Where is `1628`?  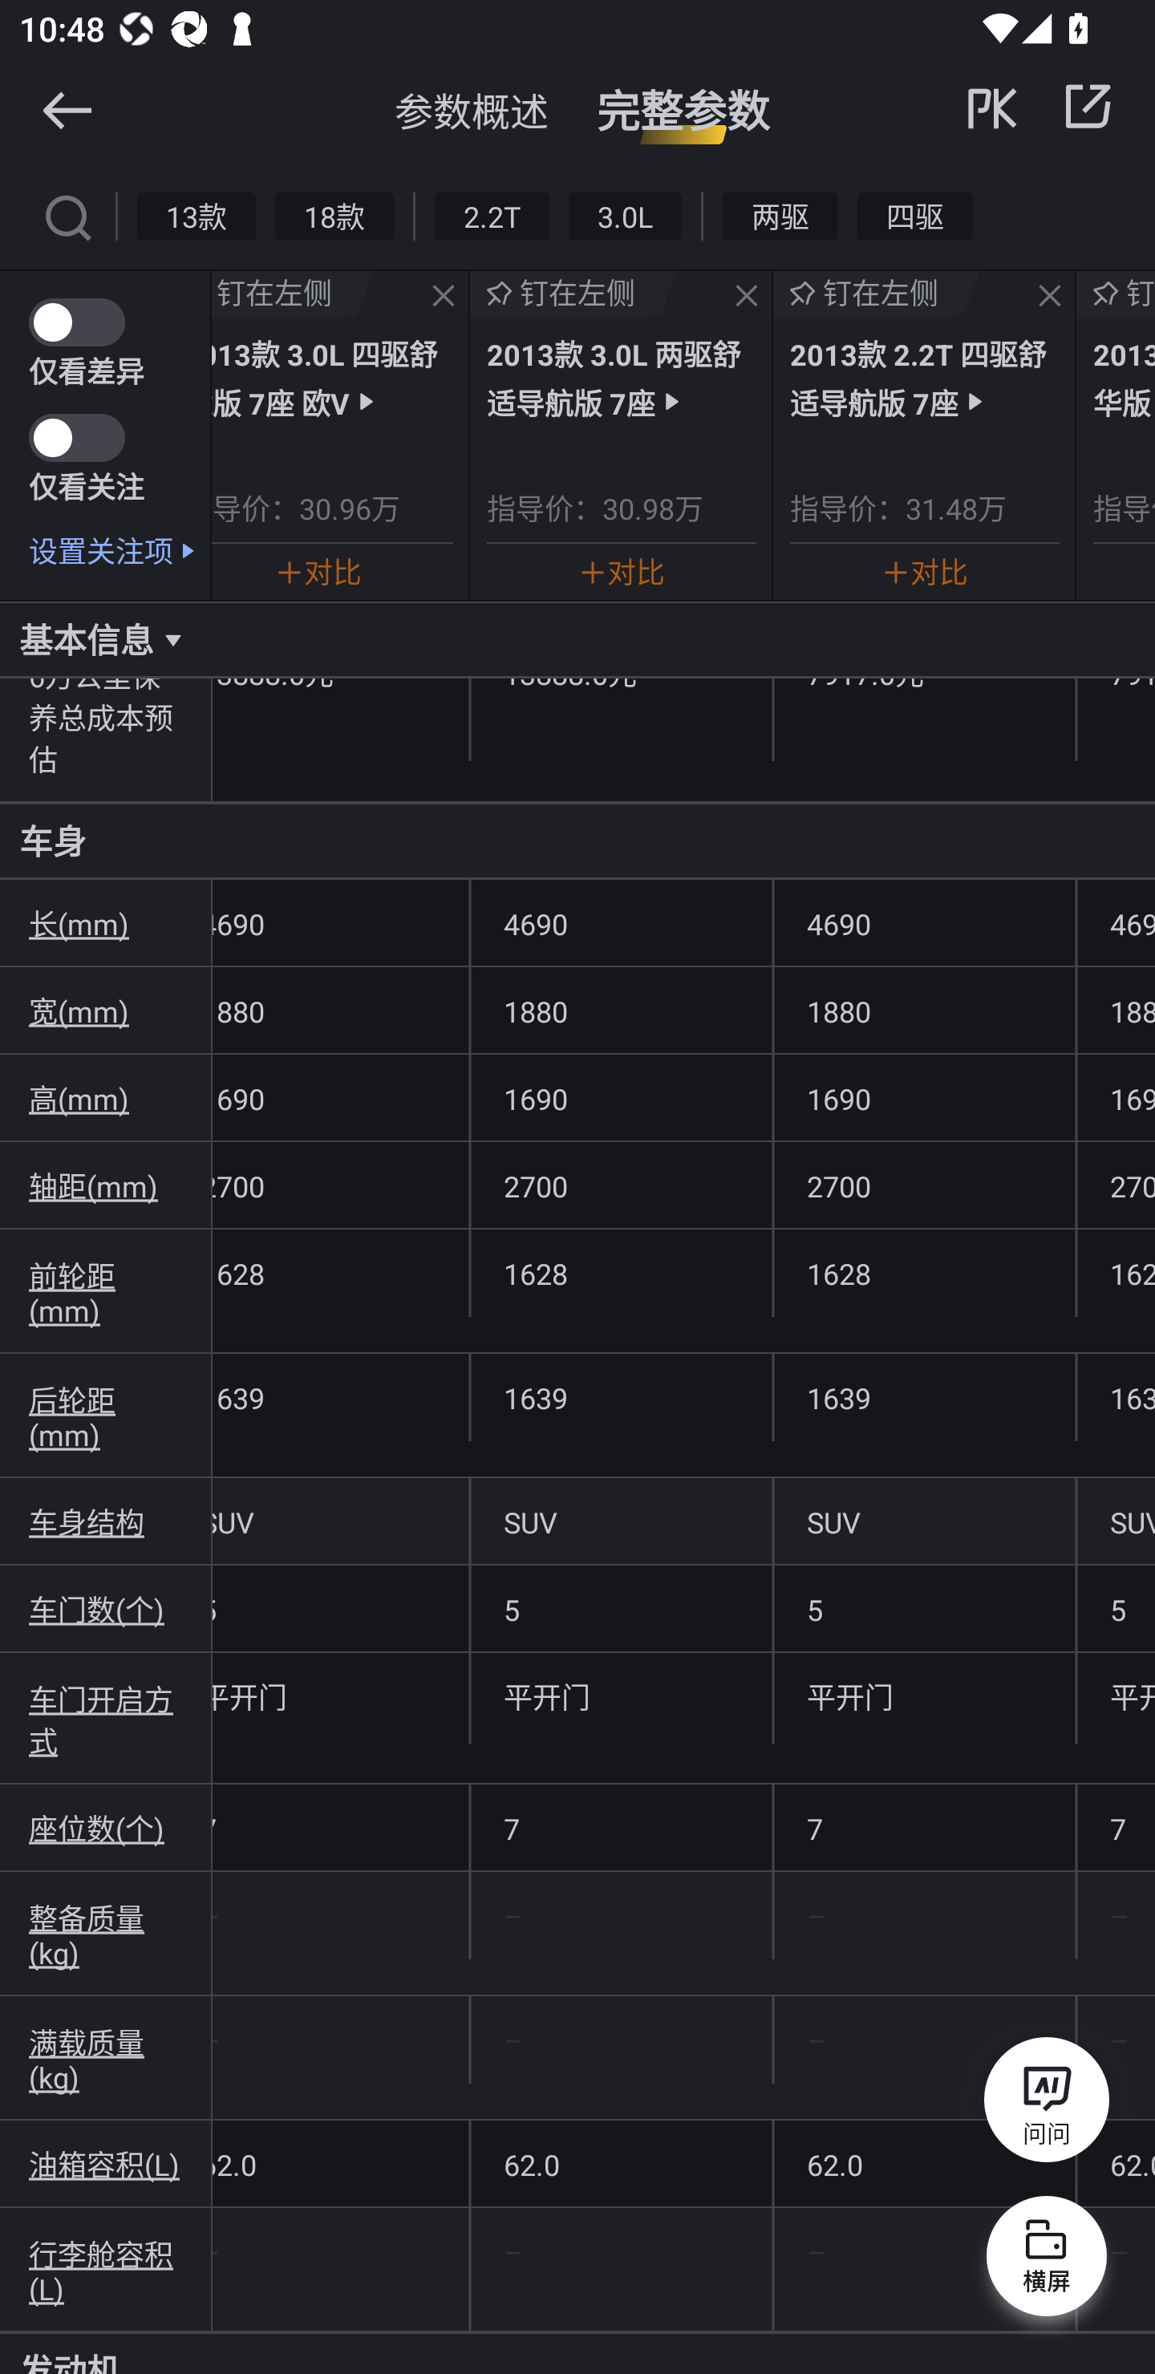
1628 is located at coordinates (340, 1274).